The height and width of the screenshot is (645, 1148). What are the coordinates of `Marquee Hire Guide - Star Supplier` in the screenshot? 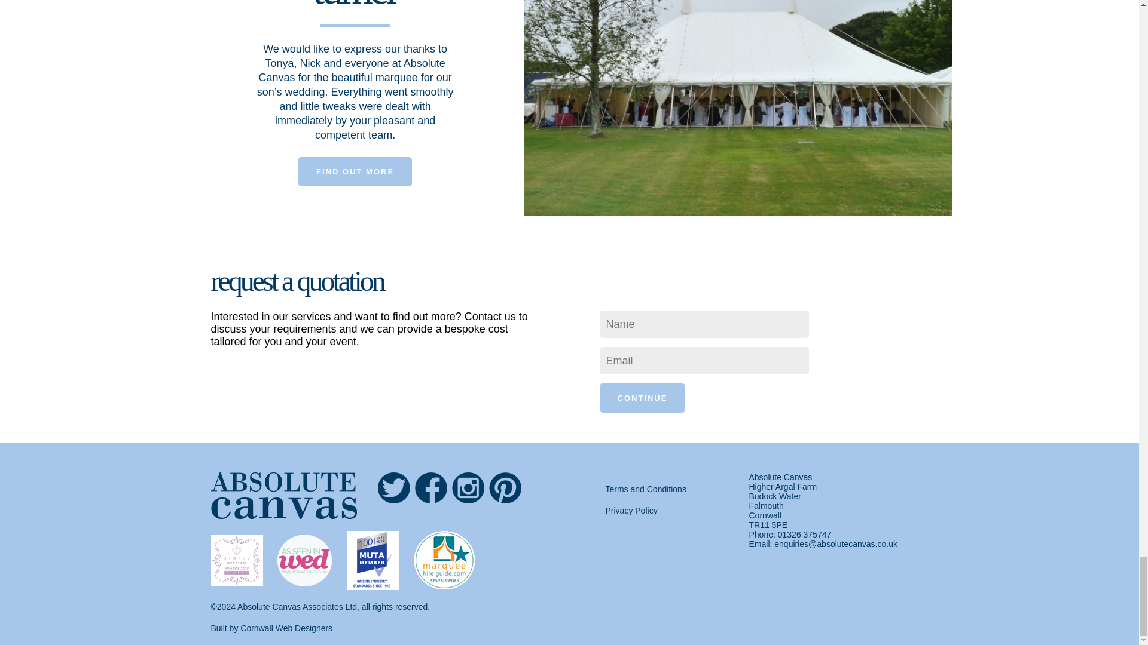 It's located at (442, 560).